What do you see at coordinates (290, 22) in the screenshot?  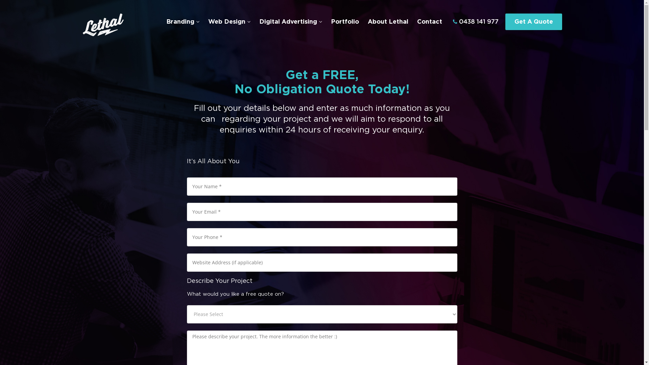 I see `Digital Advertising` at bounding box center [290, 22].